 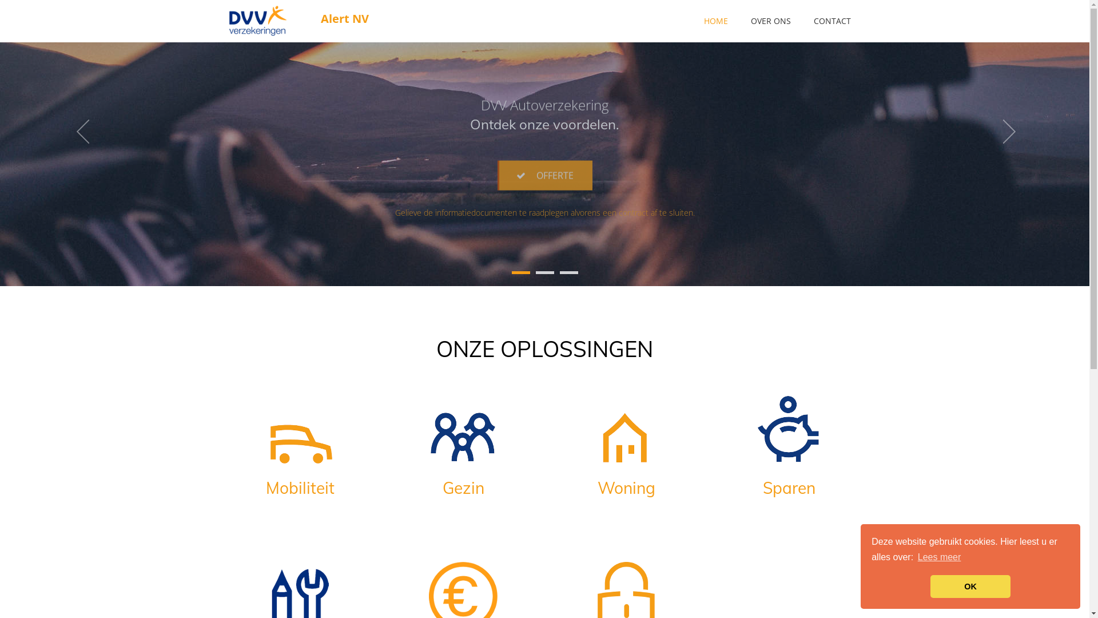 What do you see at coordinates (970, 587) in the screenshot?
I see `OK` at bounding box center [970, 587].